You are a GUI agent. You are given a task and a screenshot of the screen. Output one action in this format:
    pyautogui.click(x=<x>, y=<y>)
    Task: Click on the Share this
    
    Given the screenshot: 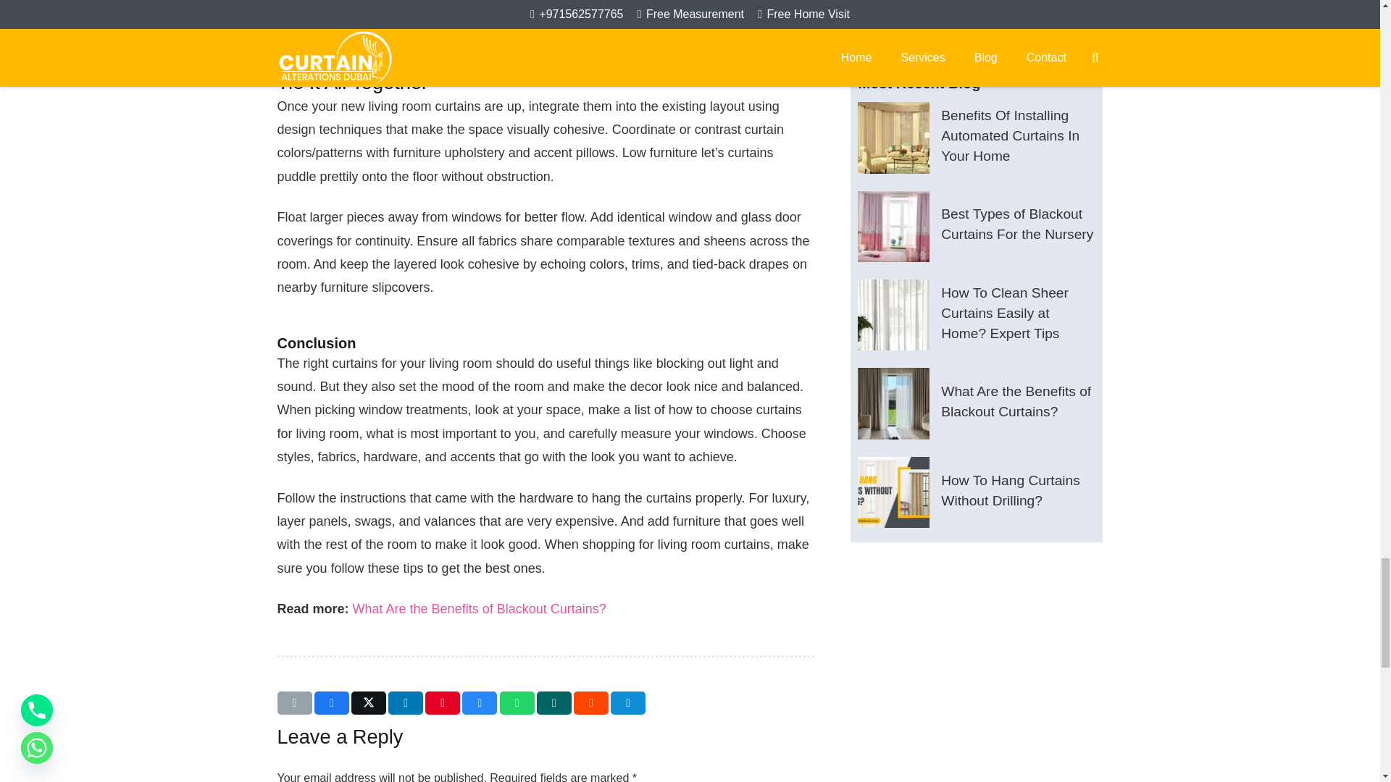 What is the action you would take?
    pyautogui.click(x=591, y=702)
    